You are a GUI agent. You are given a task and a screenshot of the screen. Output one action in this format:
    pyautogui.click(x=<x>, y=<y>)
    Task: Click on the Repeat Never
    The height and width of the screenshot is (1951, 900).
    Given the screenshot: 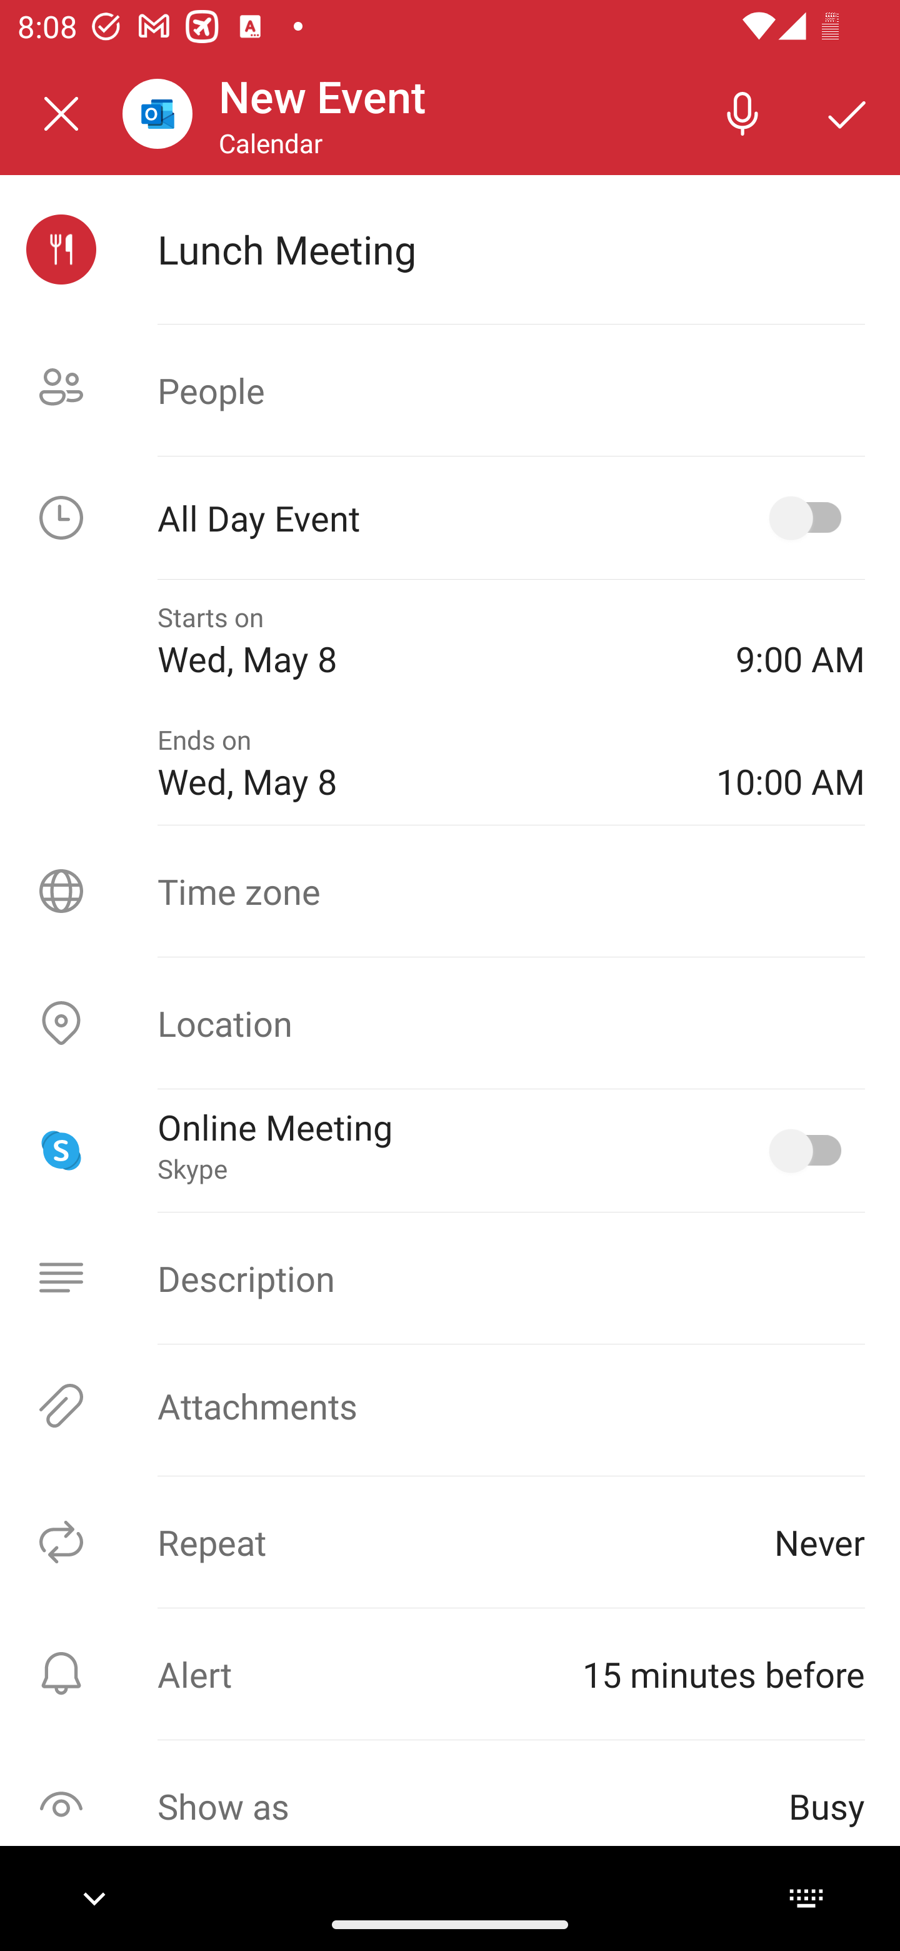 What is the action you would take?
    pyautogui.click(x=450, y=1542)
    